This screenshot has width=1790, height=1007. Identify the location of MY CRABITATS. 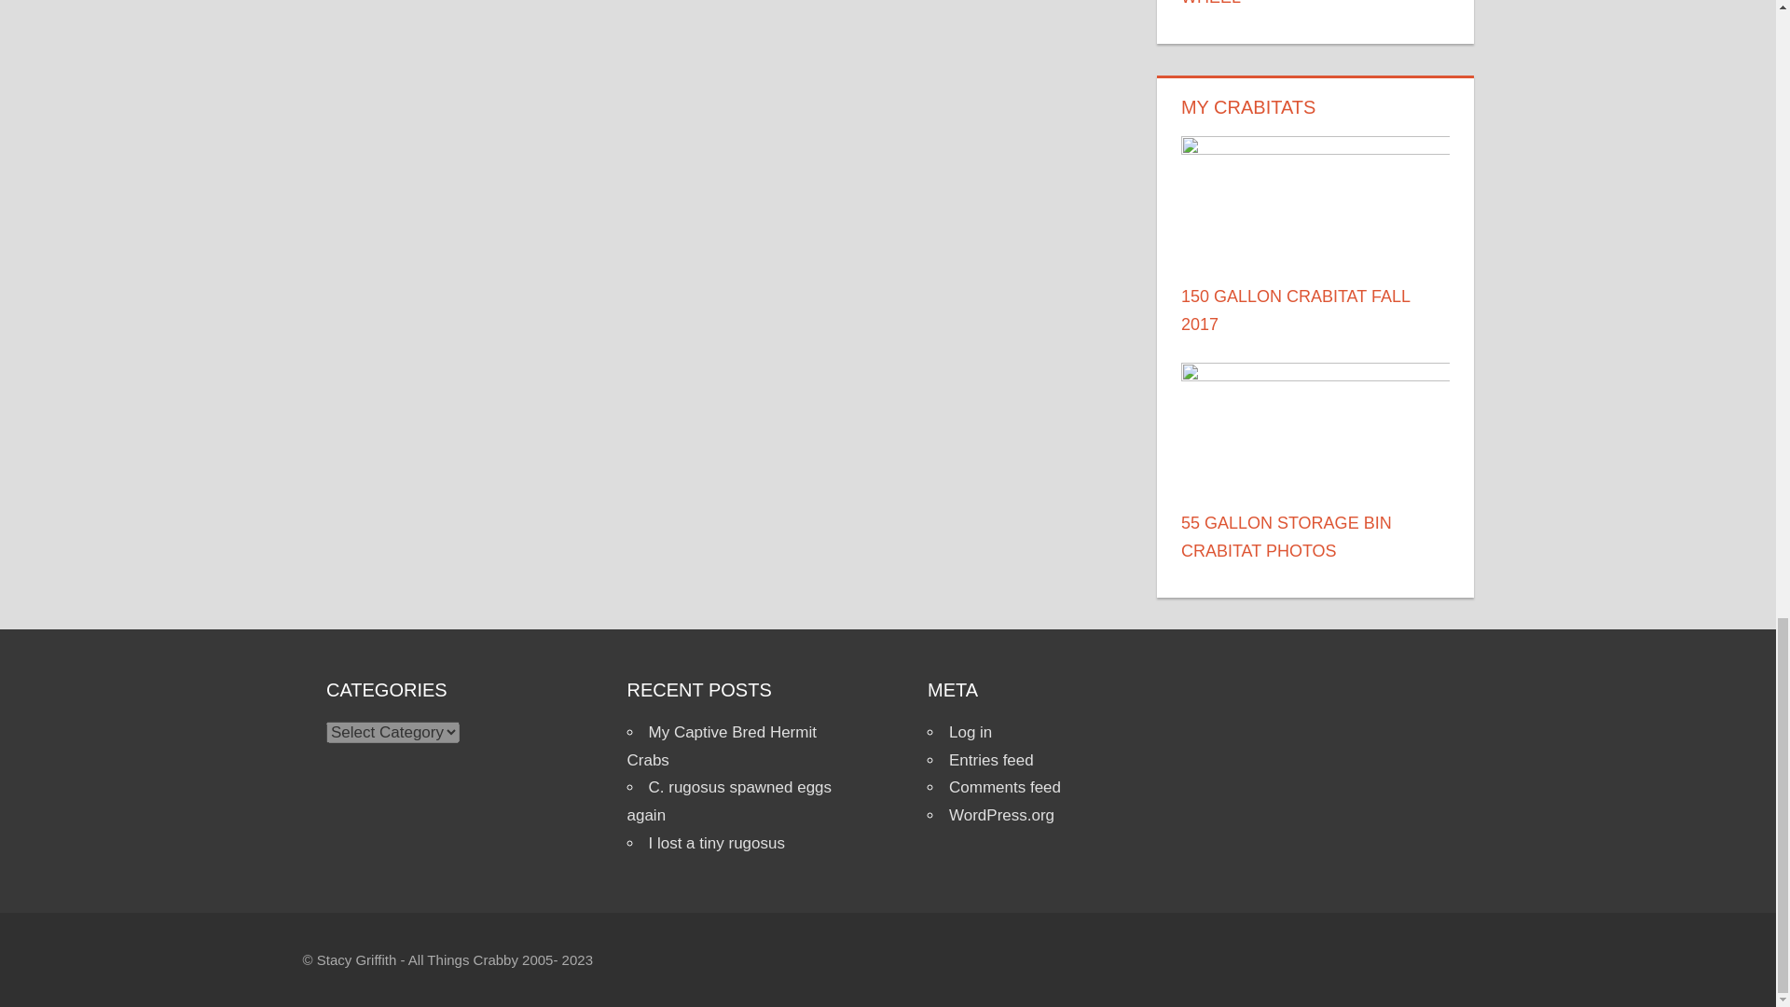
(1248, 106).